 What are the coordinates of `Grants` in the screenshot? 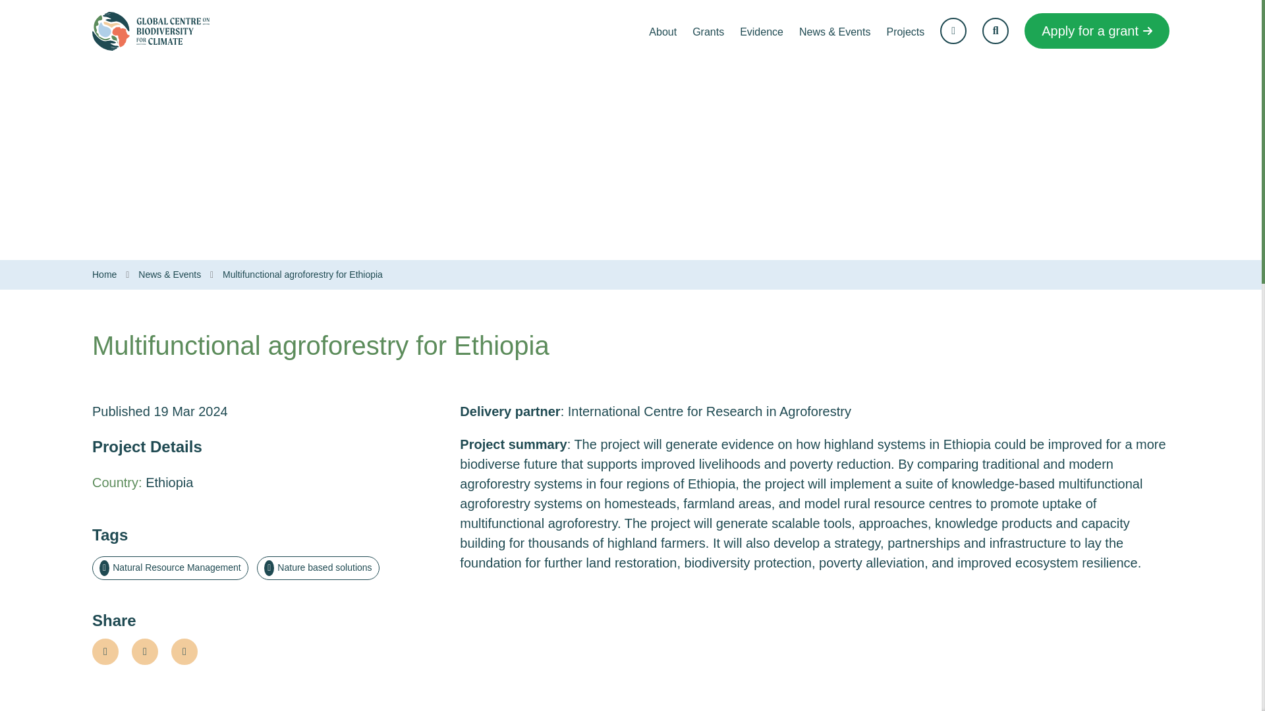 It's located at (708, 32).